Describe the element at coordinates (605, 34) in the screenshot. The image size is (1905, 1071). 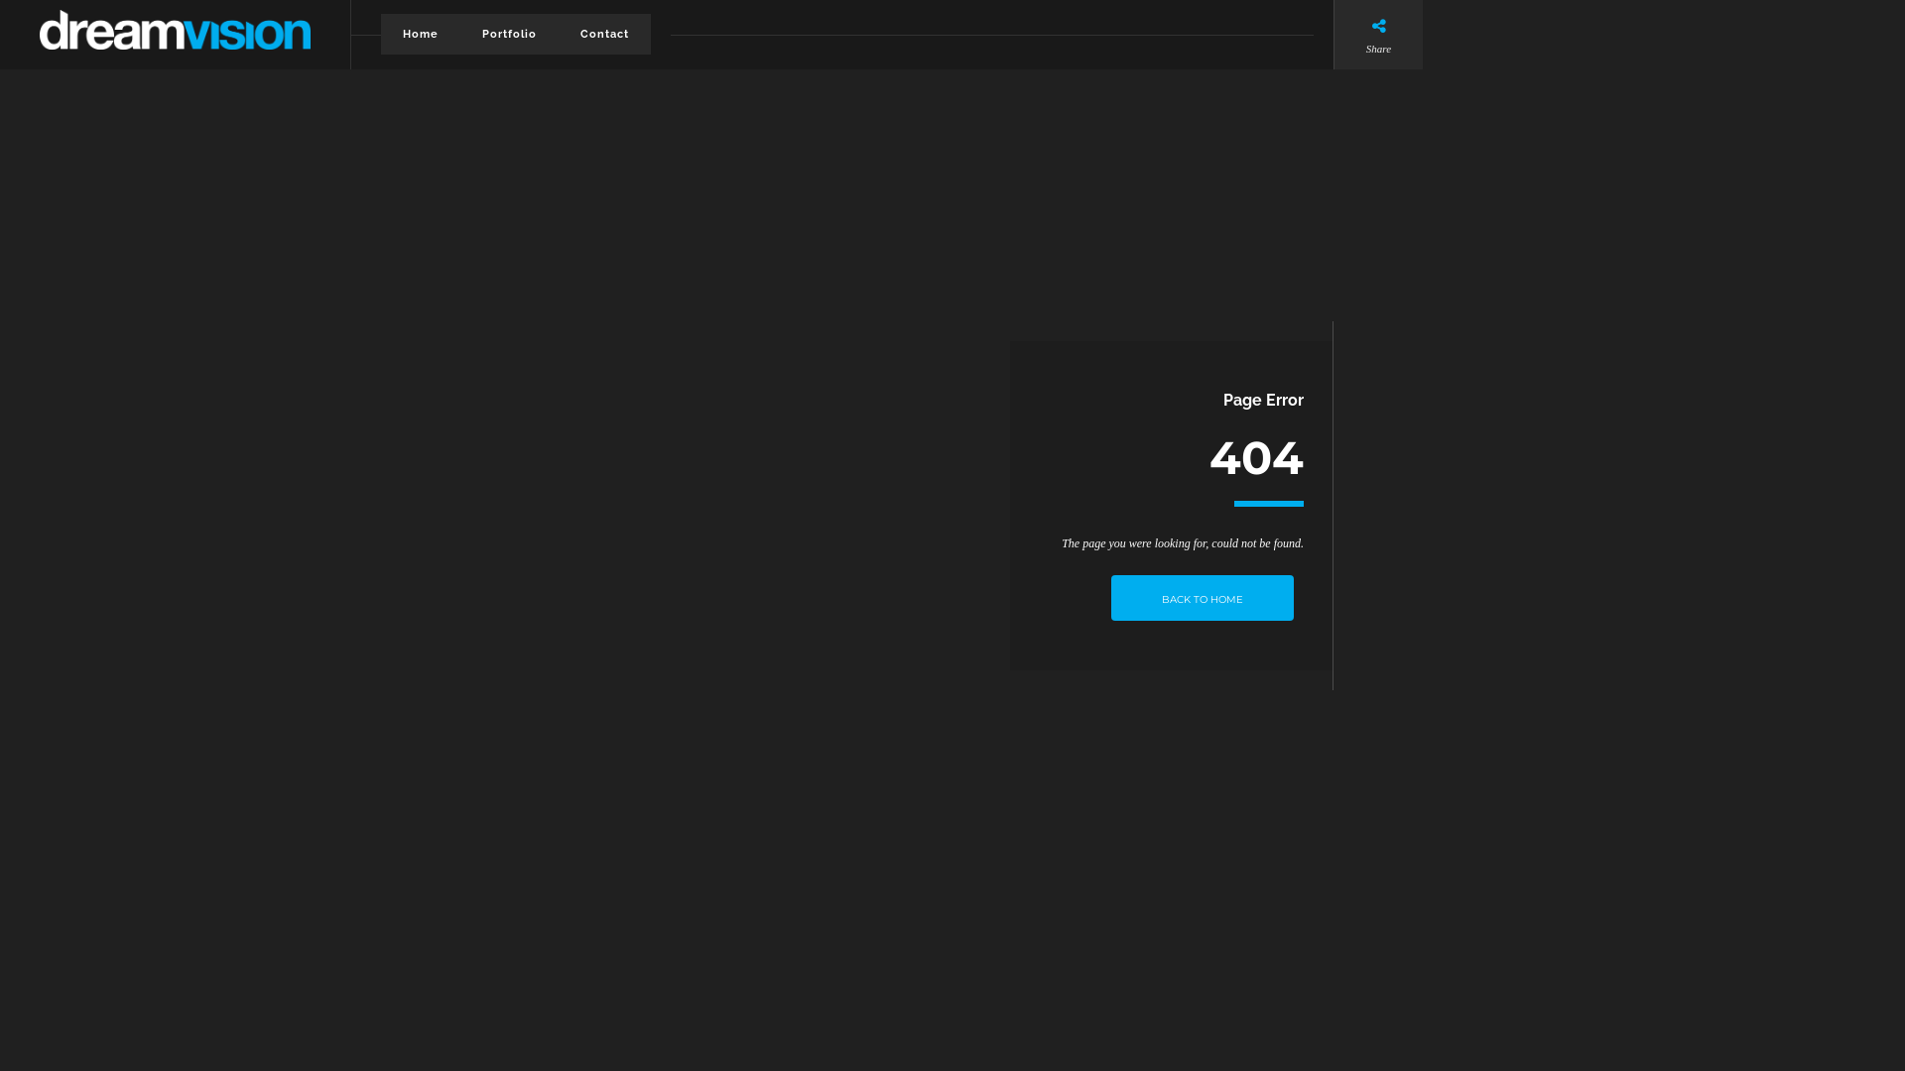
I see `Contact` at that location.